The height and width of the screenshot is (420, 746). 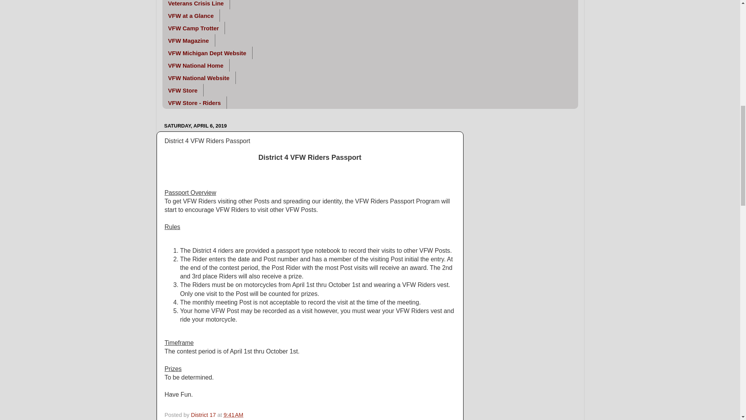 What do you see at coordinates (199, 78) in the screenshot?
I see `VFW National Website` at bounding box center [199, 78].